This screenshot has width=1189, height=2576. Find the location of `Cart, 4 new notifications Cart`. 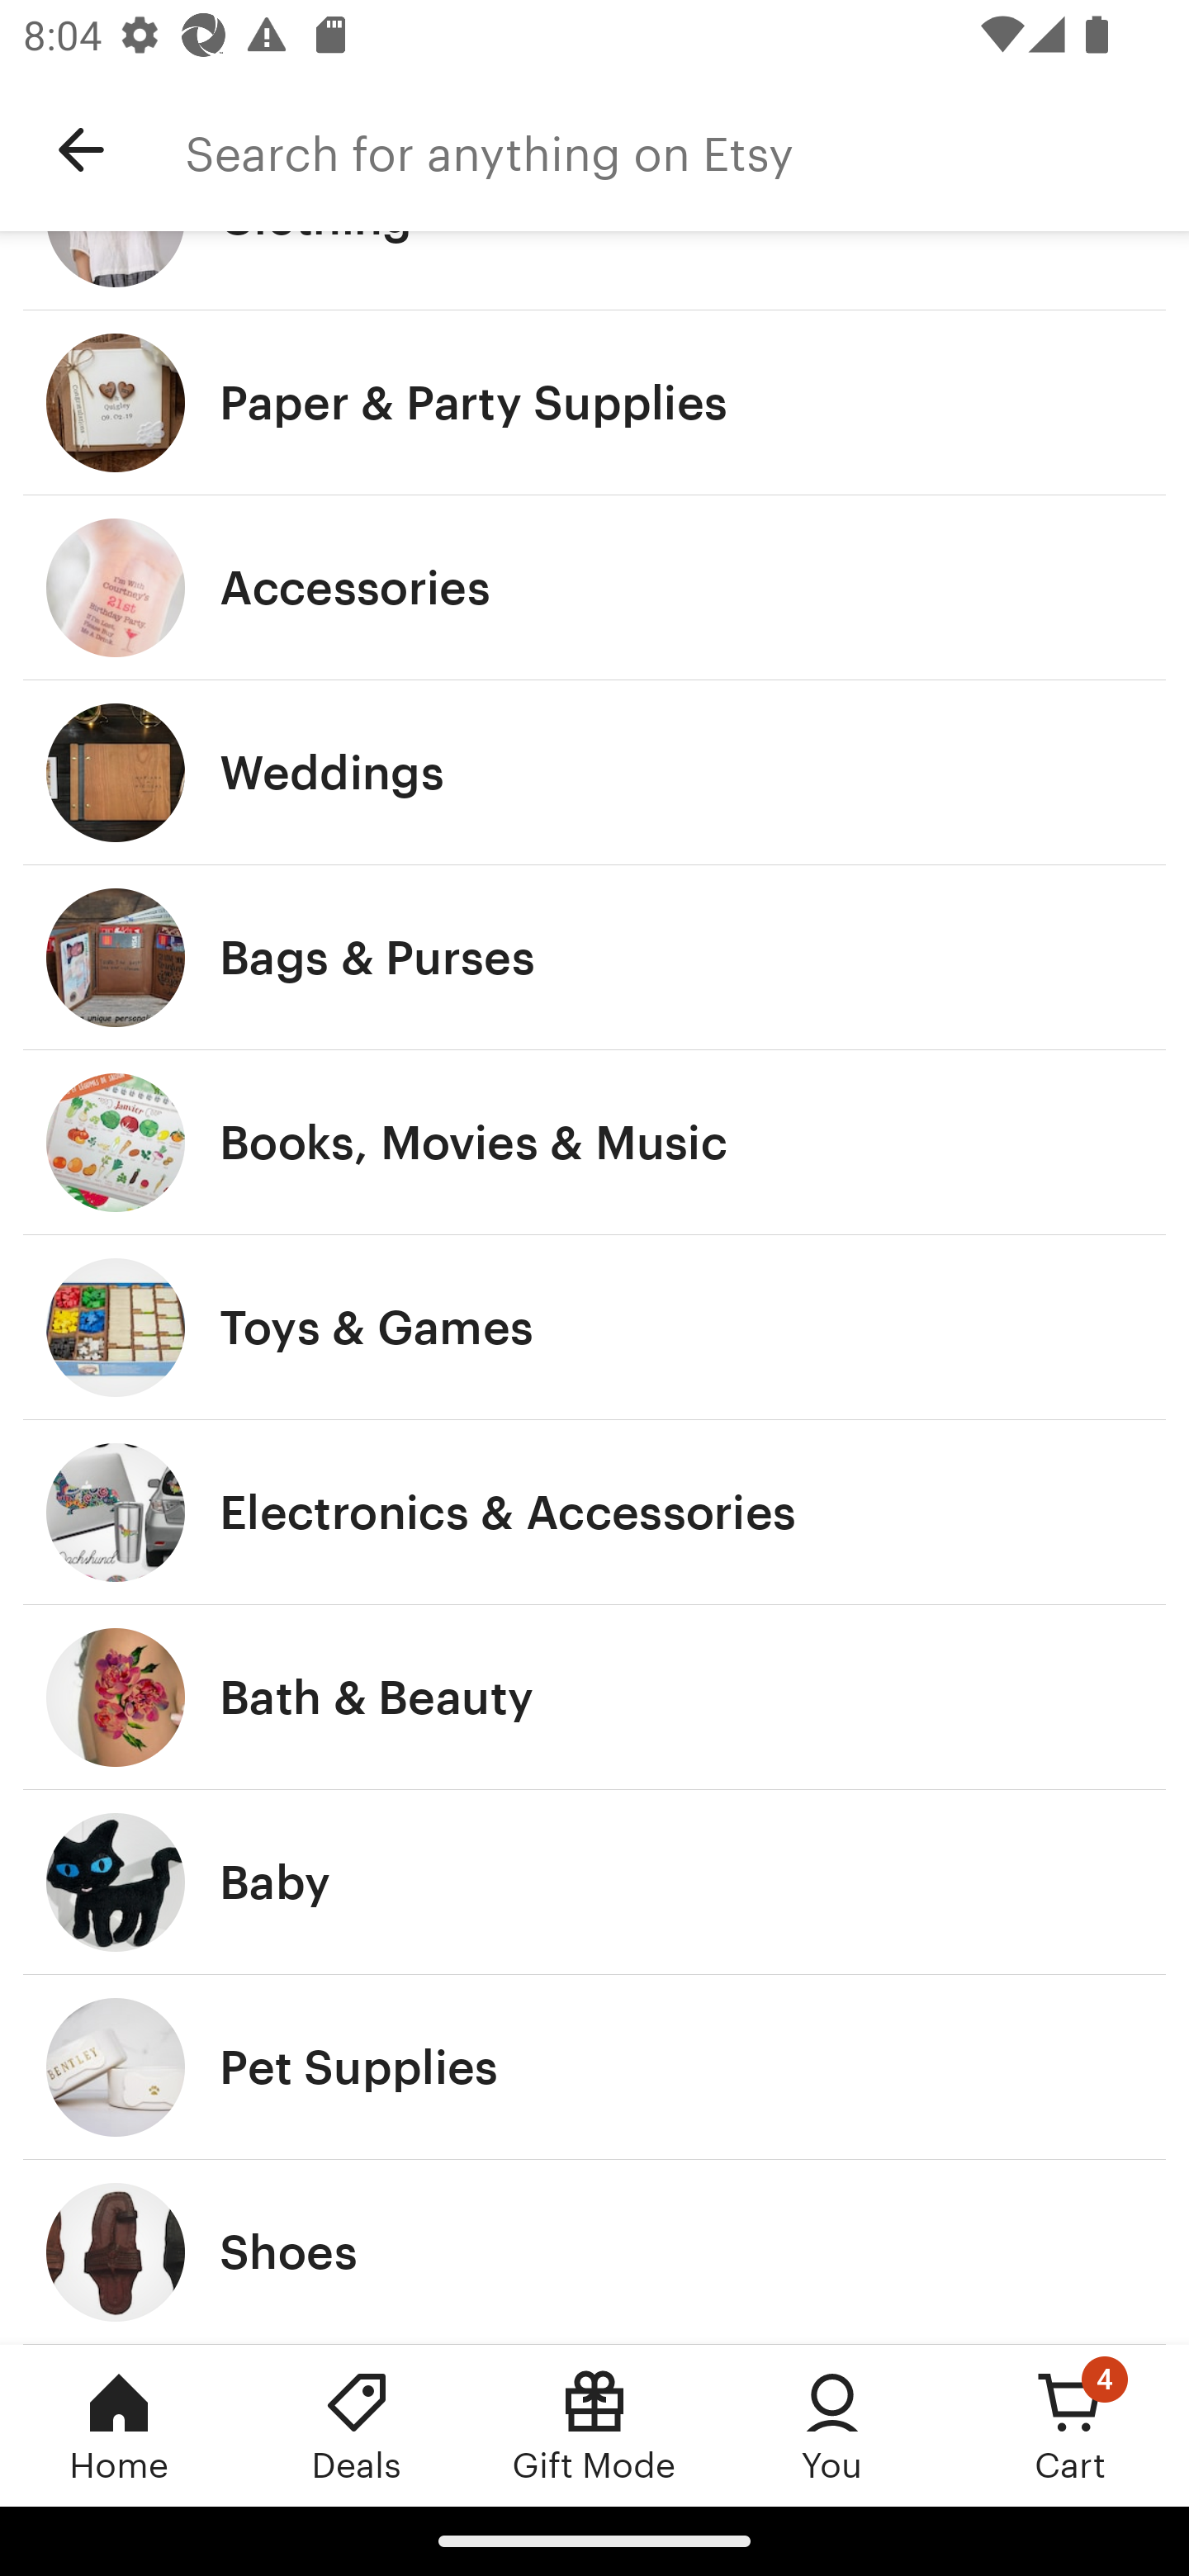

Cart, 4 new notifications Cart is located at coordinates (1070, 2425).